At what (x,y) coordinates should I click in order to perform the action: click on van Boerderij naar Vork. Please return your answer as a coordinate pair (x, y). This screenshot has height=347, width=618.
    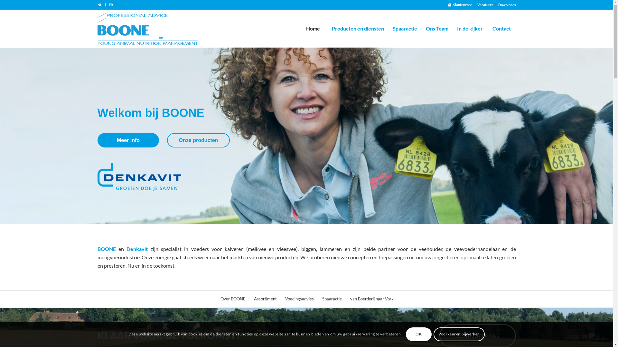
    Looking at the image, I should click on (371, 299).